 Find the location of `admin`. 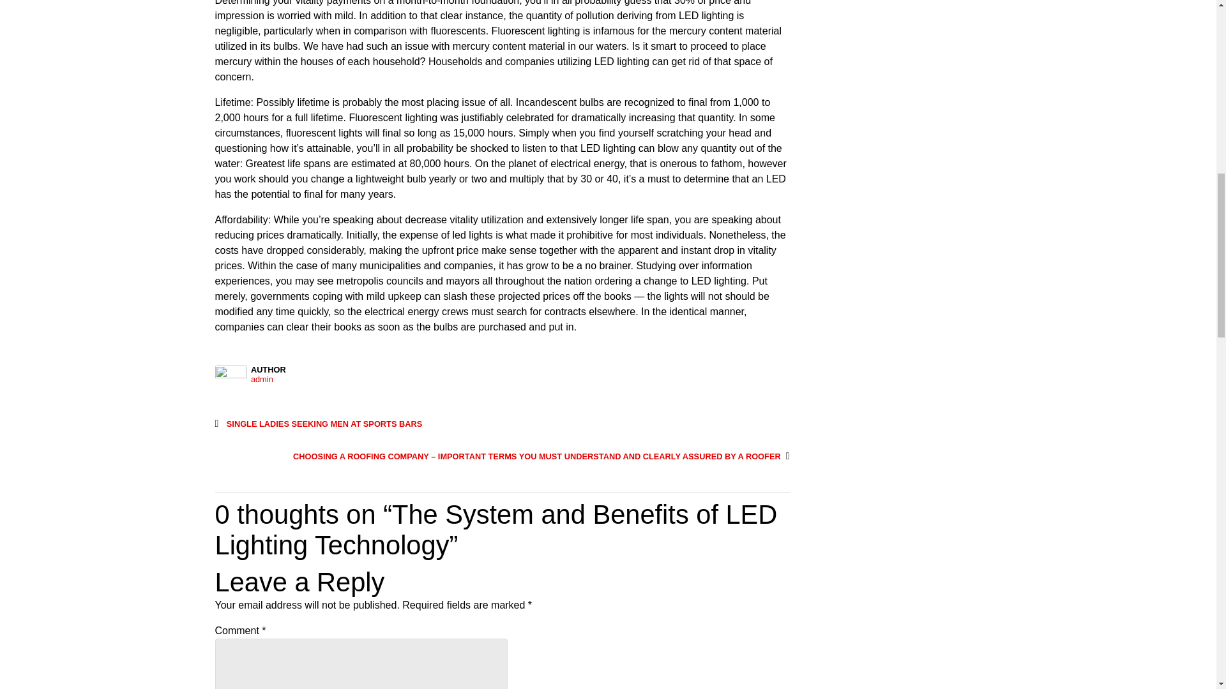

admin is located at coordinates (520, 379).